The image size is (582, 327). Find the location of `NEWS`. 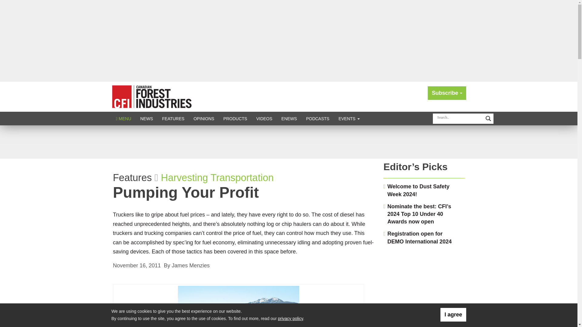

NEWS is located at coordinates (147, 118).